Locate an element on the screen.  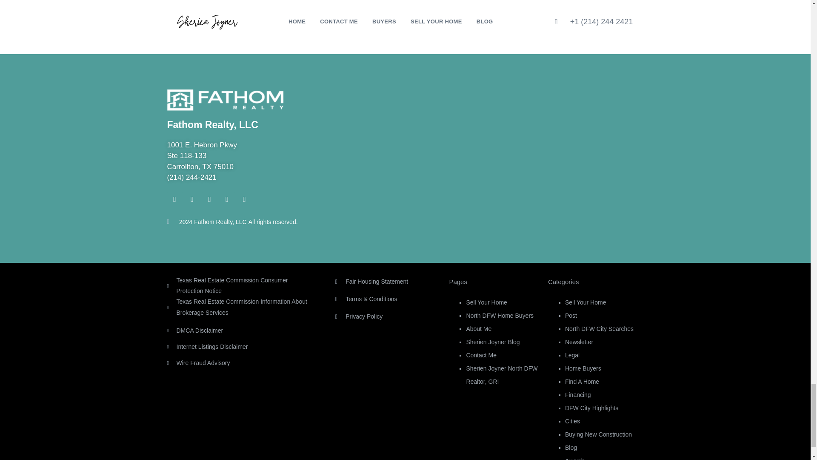
1001 E. Hebron Pkwy  Ste 118-133  Carrollton, TX 75010 is located at coordinates (526, 158).